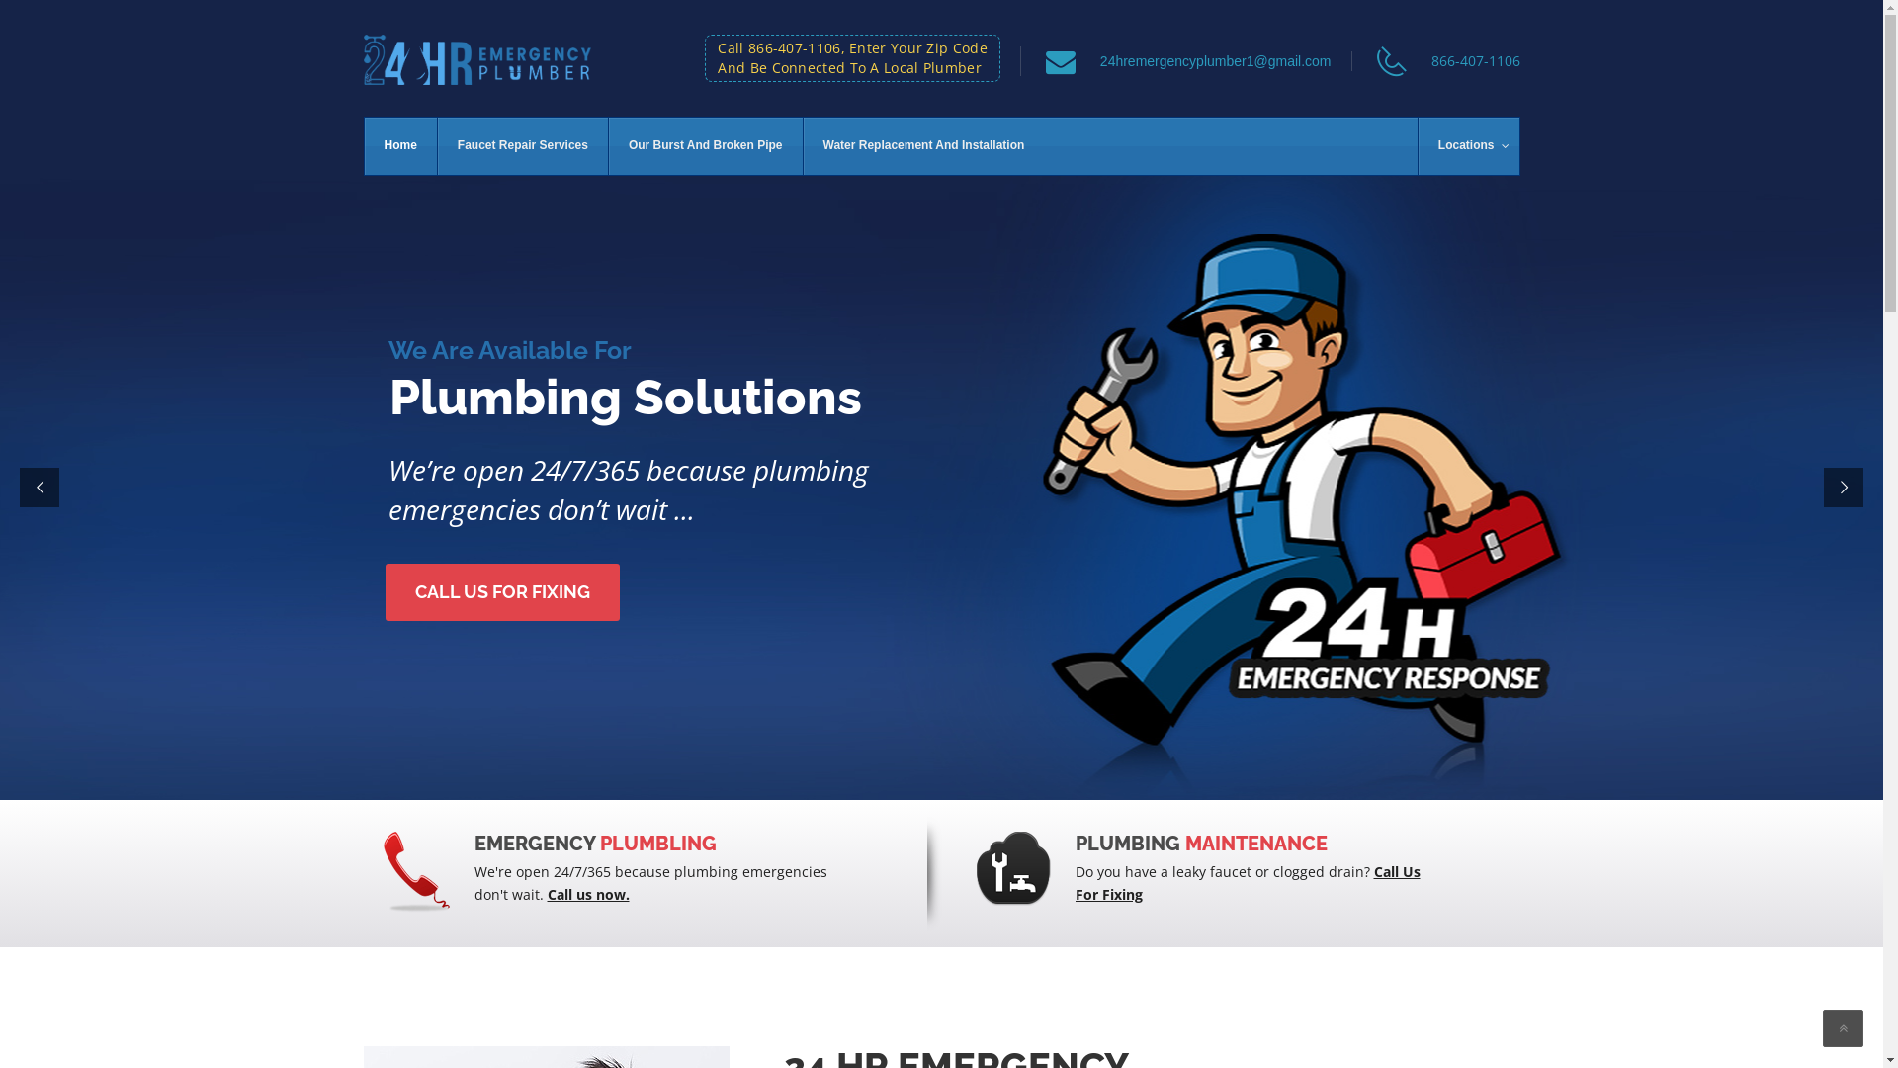 The image size is (1898, 1068). I want to click on Water Replacement And Installation, so click(923, 146).